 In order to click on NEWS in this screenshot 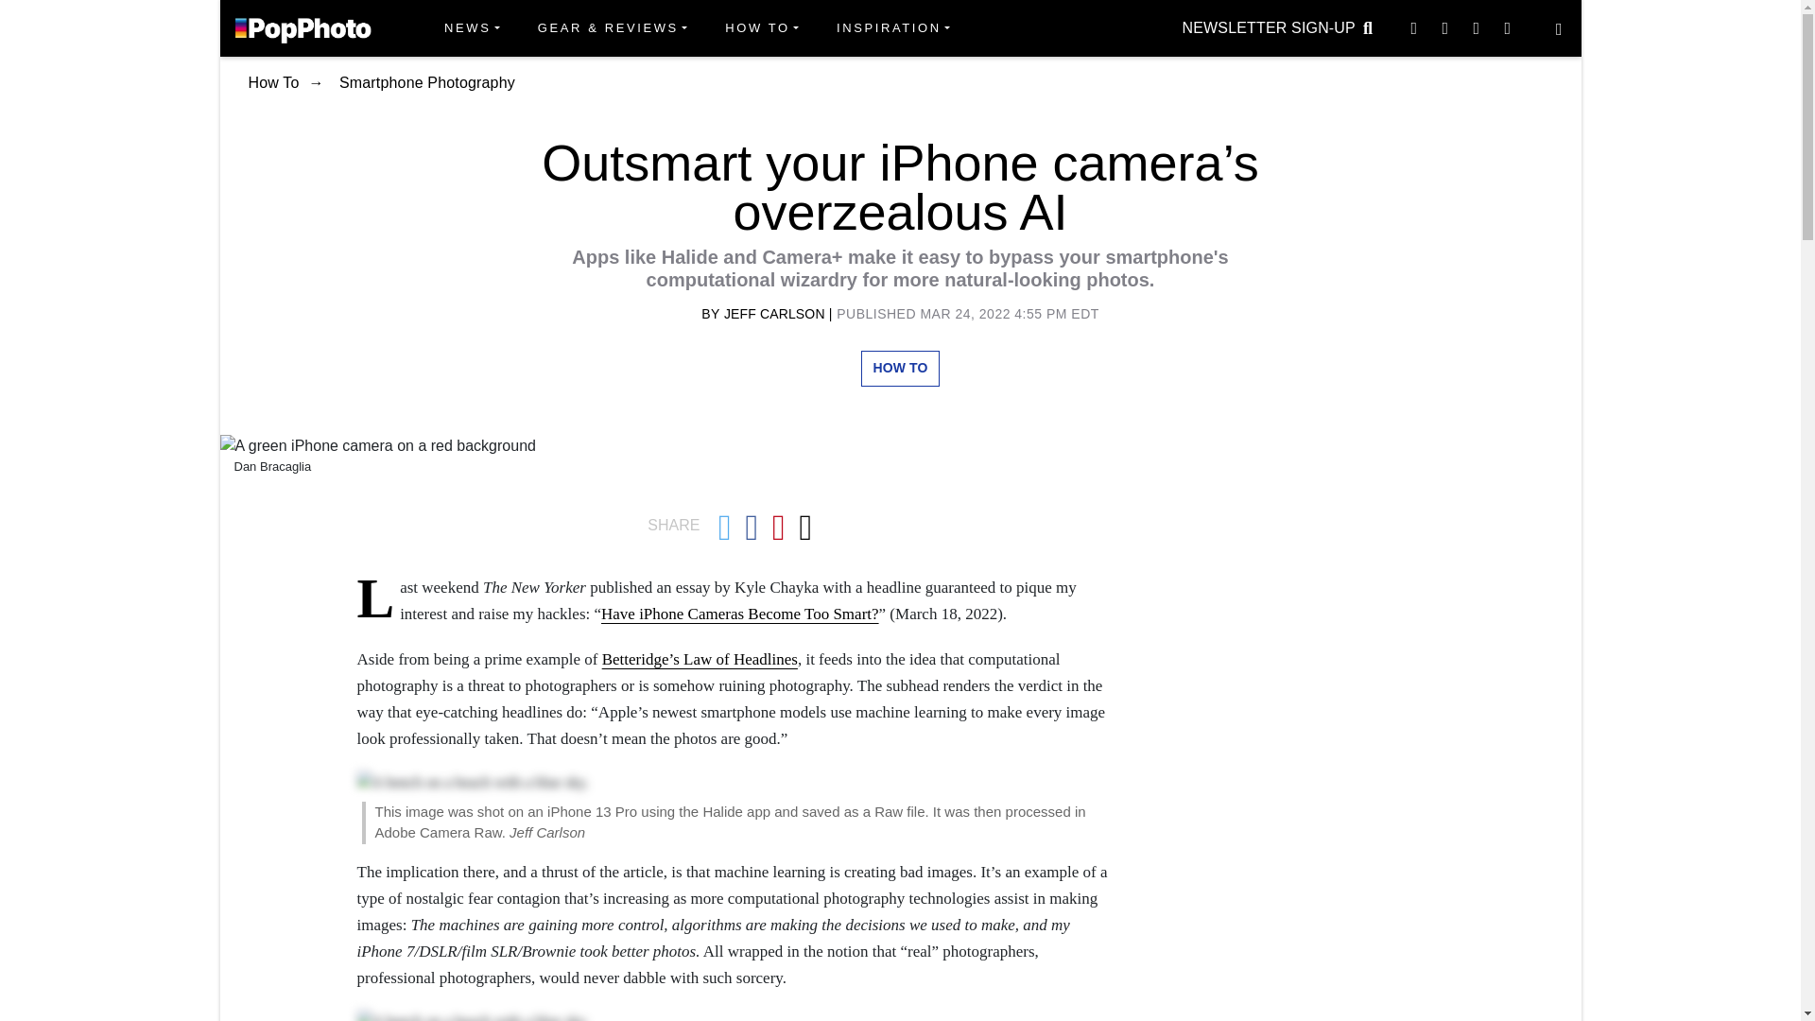, I will do `click(472, 28)`.